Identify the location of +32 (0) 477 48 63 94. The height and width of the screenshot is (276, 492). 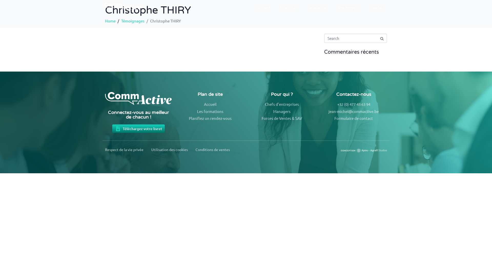
(354, 104).